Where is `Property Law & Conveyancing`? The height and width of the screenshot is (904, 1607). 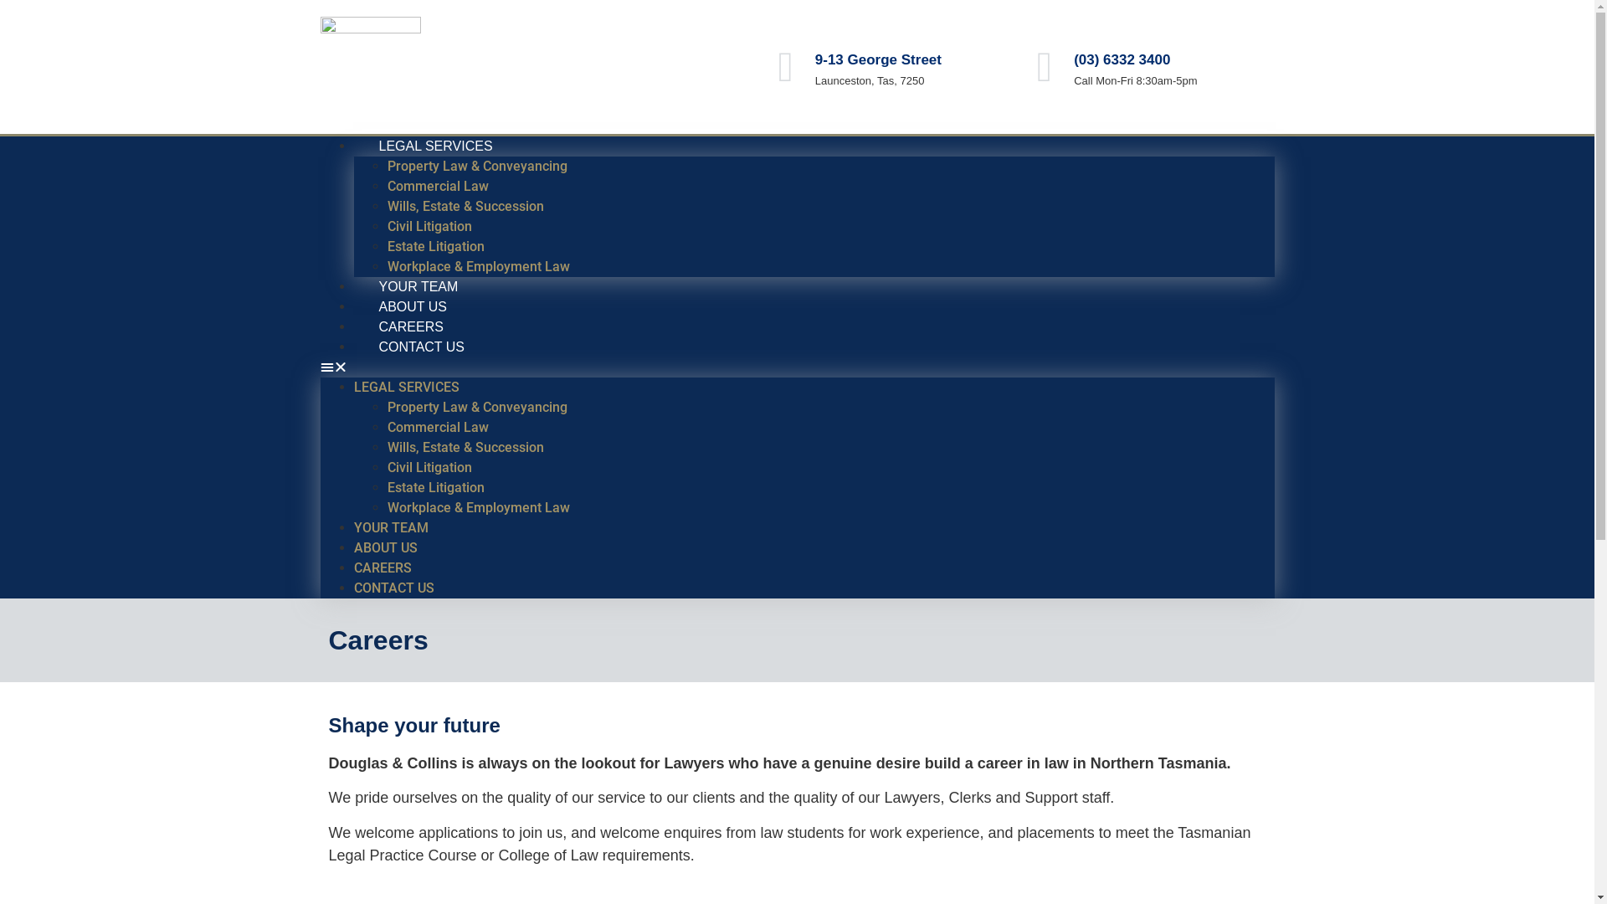 Property Law & Conveyancing is located at coordinates (477, 407).